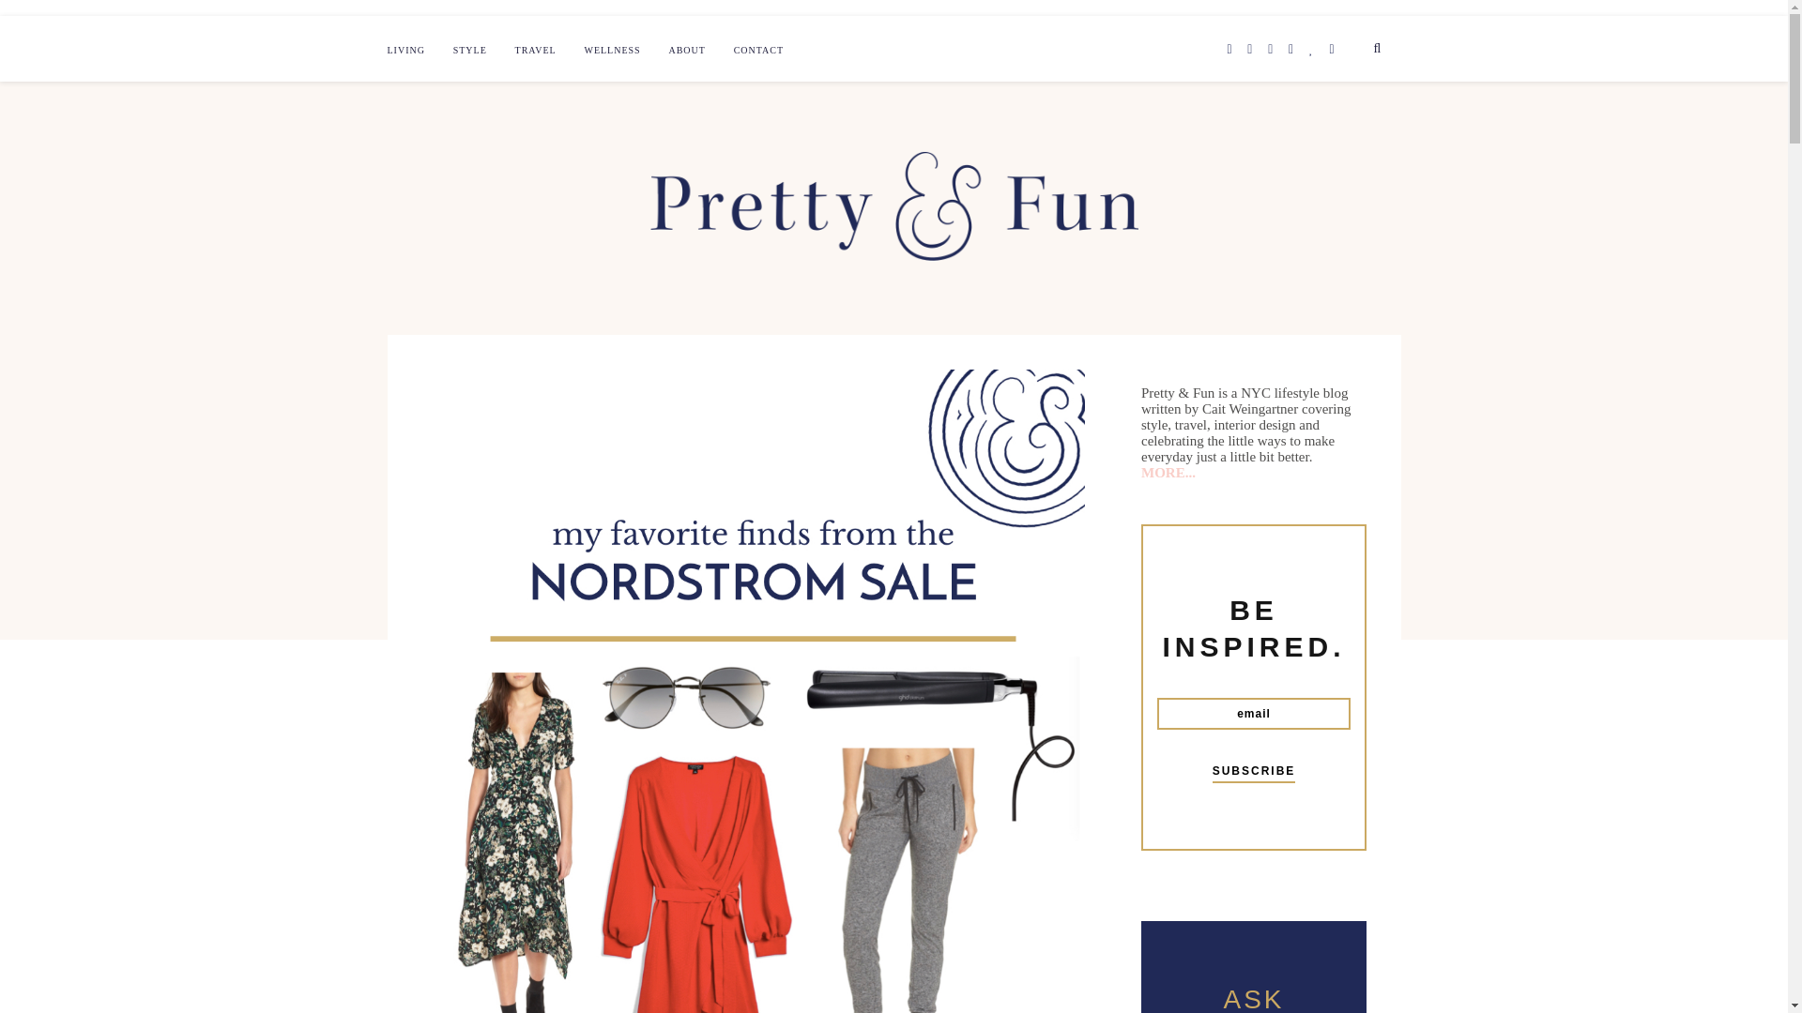  I want to click on Wellness, so click(612, 51).